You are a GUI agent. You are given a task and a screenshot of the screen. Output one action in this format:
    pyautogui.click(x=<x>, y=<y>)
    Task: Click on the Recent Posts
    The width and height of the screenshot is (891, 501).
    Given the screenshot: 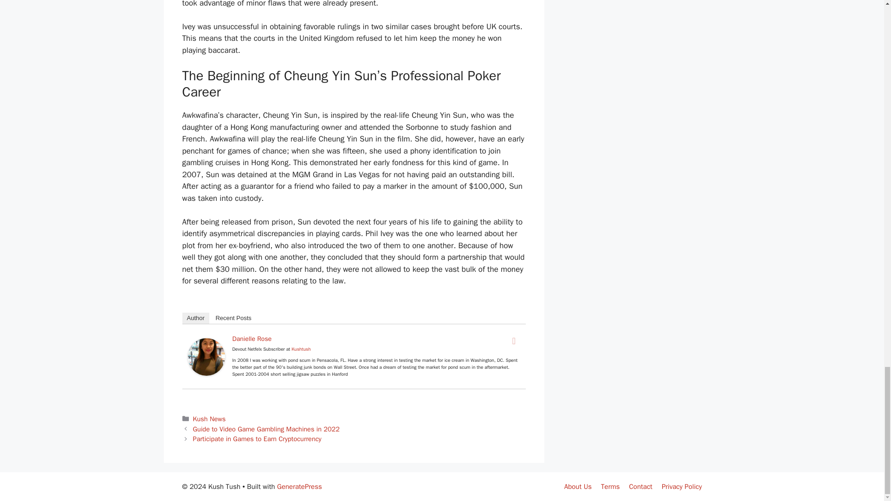 What is the action you would take?
    pyautogui.click(x=233, y=318)
    